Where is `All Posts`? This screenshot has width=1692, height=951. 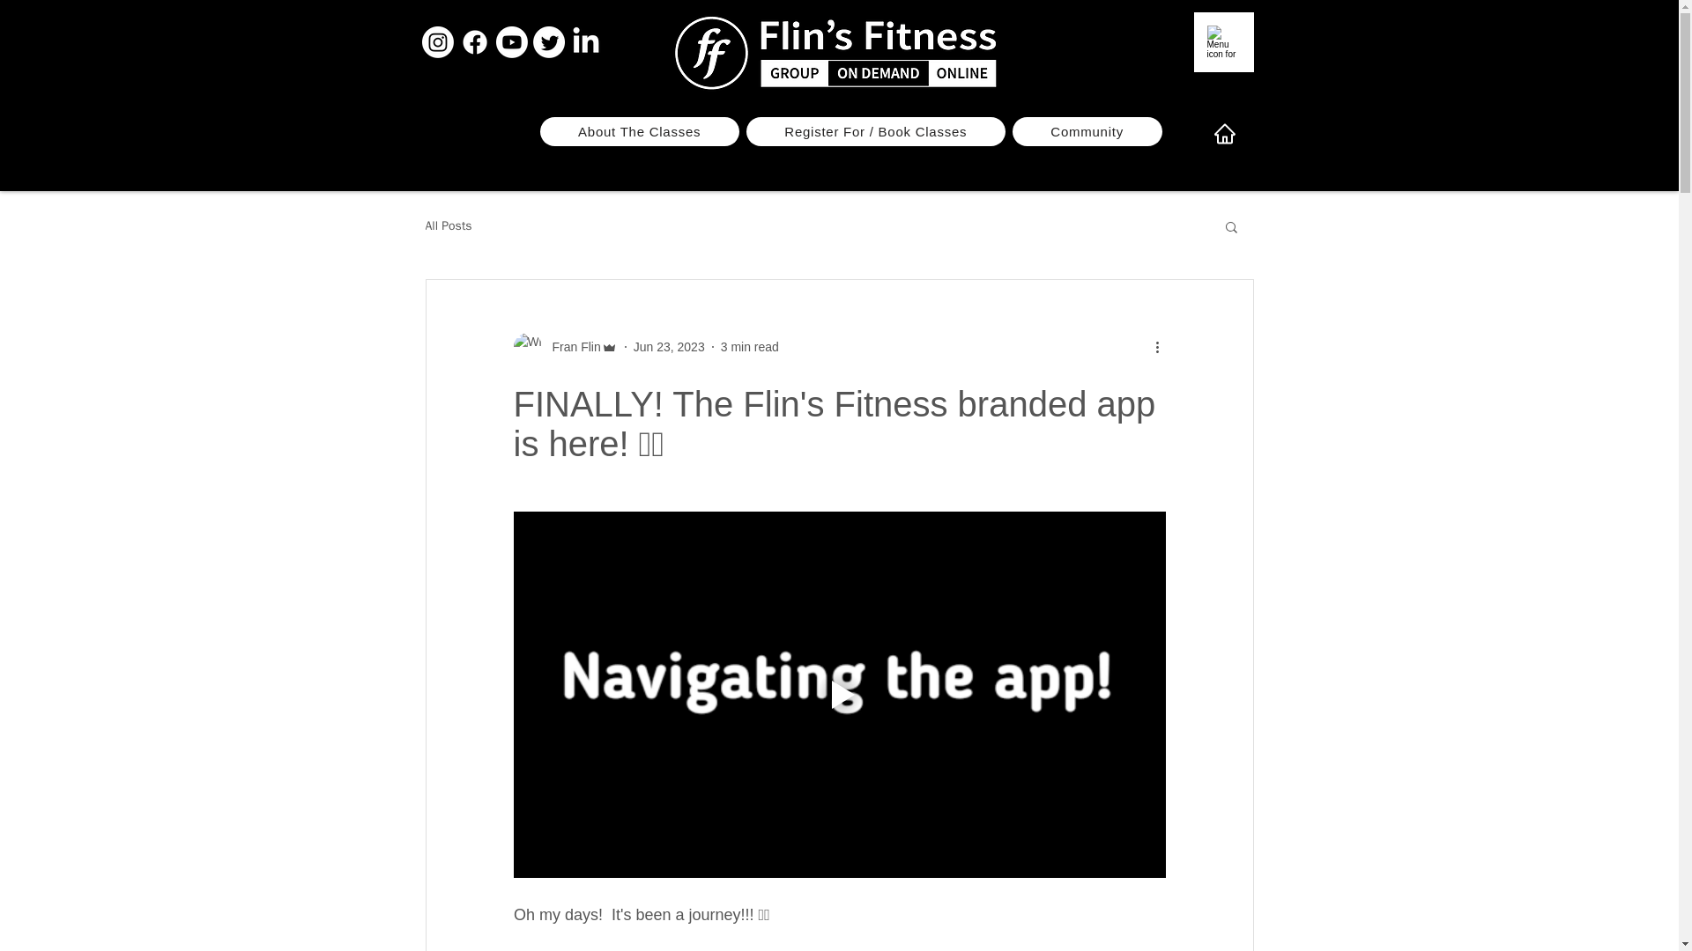
All Posts is located at coordinates (448, 225).